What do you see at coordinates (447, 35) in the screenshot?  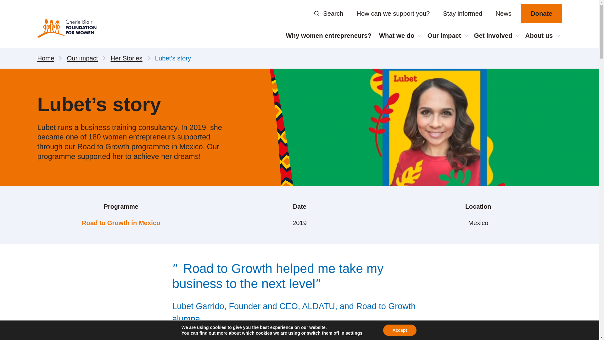 I see `Our impact` at bounding box center [447, 35].